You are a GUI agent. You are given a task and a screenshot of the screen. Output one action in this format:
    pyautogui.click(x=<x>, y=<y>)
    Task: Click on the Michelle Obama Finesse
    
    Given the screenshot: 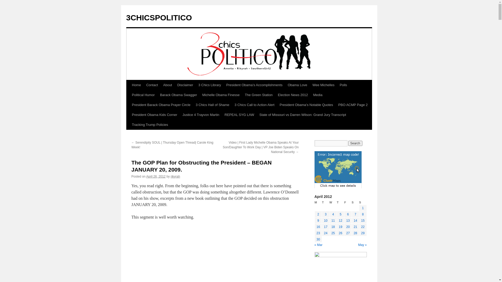 What is the action you would take?
    pyautogui.click(x=221, y=95)
    